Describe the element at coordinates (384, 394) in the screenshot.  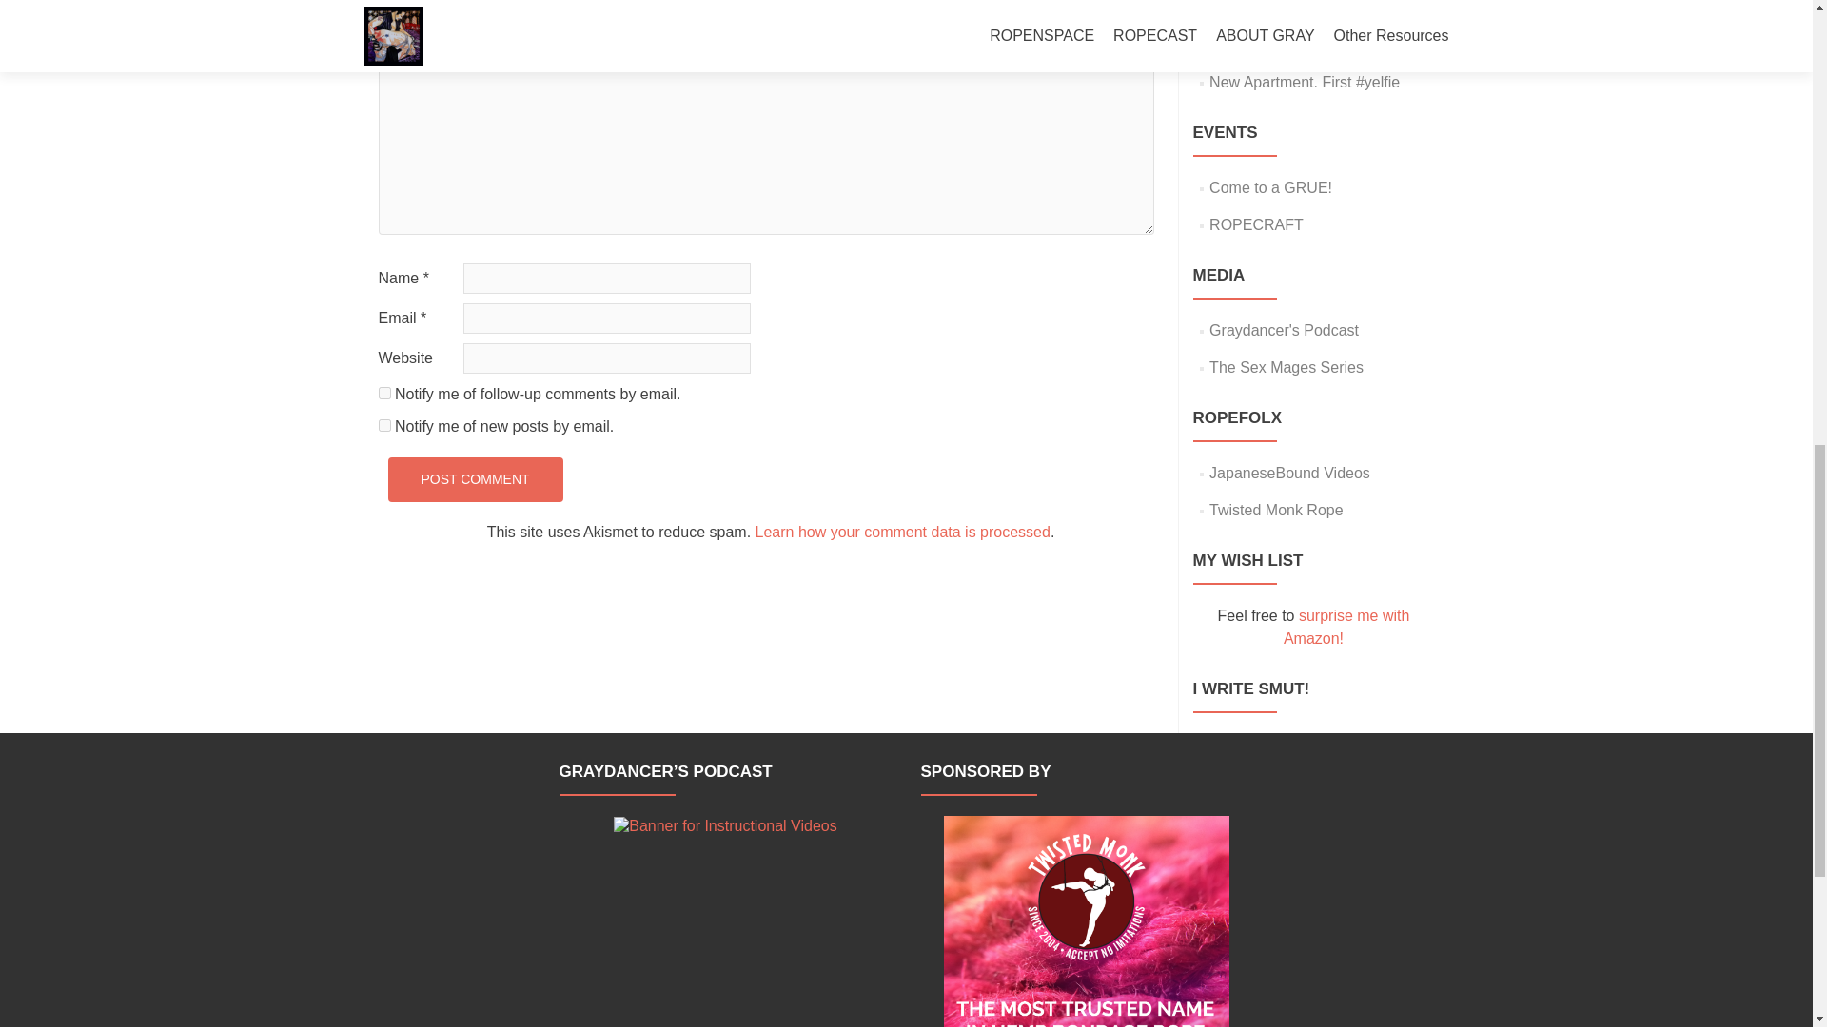
I see `subscribe` at that location.